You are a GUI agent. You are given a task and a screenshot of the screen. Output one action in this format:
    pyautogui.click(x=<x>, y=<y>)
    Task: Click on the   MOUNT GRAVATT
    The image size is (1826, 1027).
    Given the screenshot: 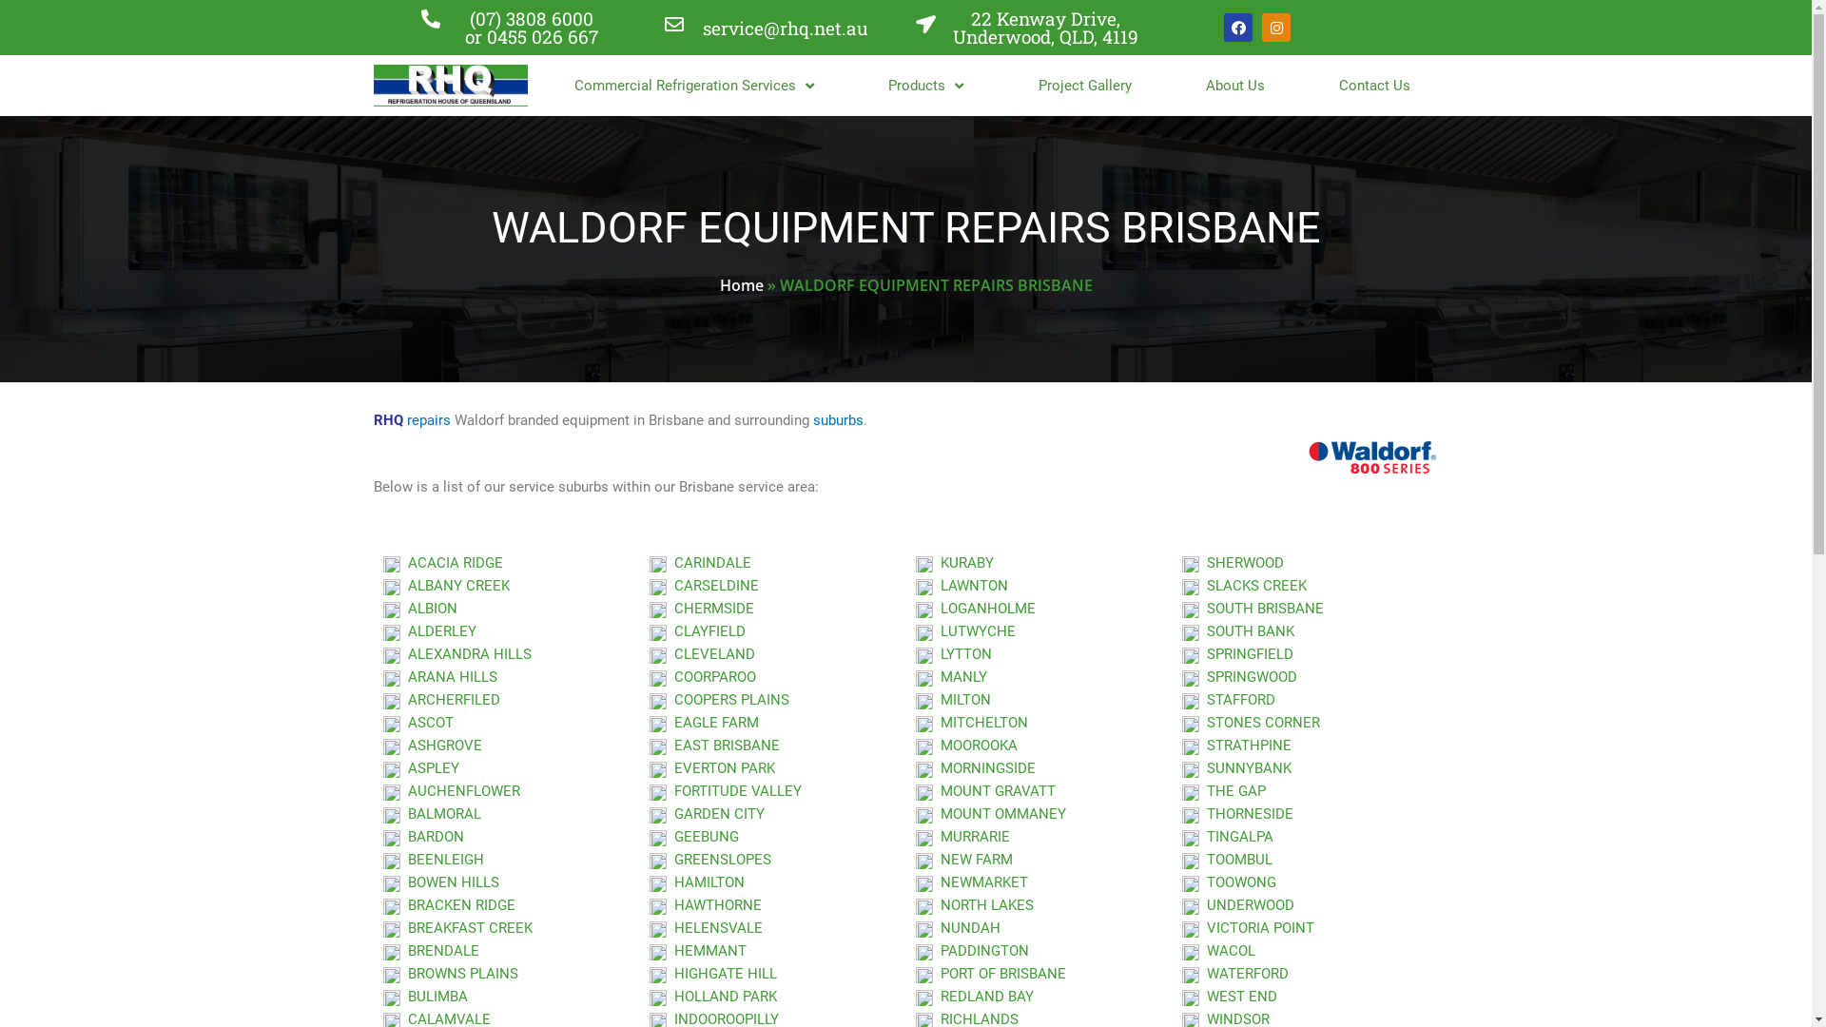 What is the action you would take?
    pyautogui.click(x=985, y=791)
    